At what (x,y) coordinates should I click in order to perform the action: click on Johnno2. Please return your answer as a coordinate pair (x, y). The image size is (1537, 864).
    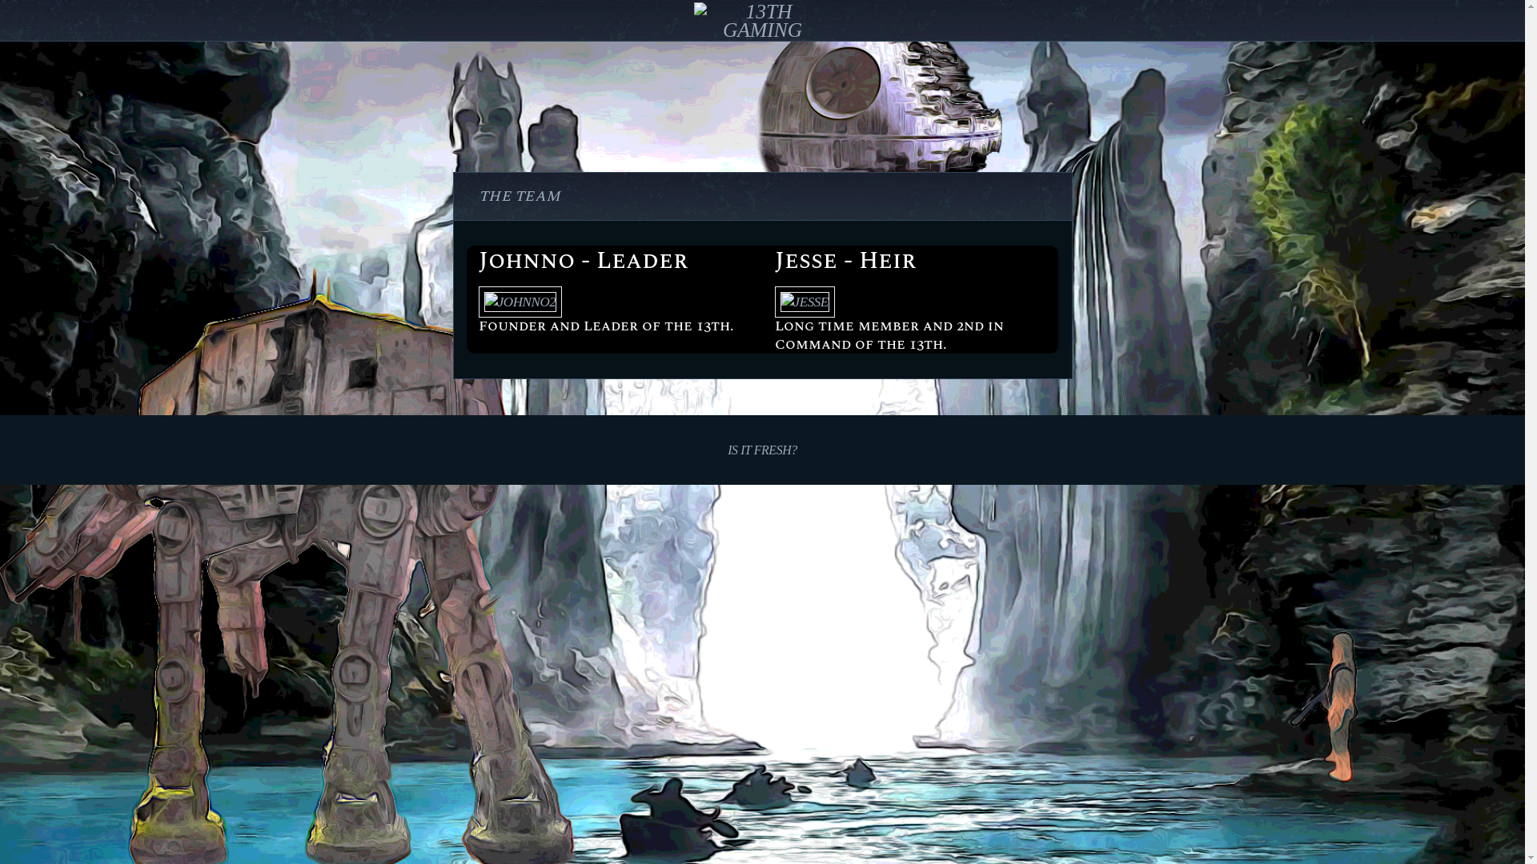
    Looking at the image, I should click on (520, 302).